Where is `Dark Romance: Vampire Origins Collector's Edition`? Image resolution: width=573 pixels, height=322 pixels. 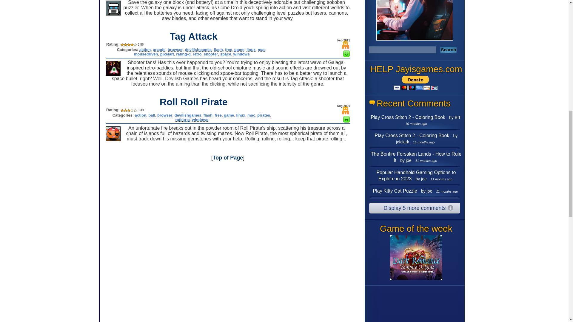 Dark Romance: Vampire Origins Collector's Edition is located at coordinates (416, 258).